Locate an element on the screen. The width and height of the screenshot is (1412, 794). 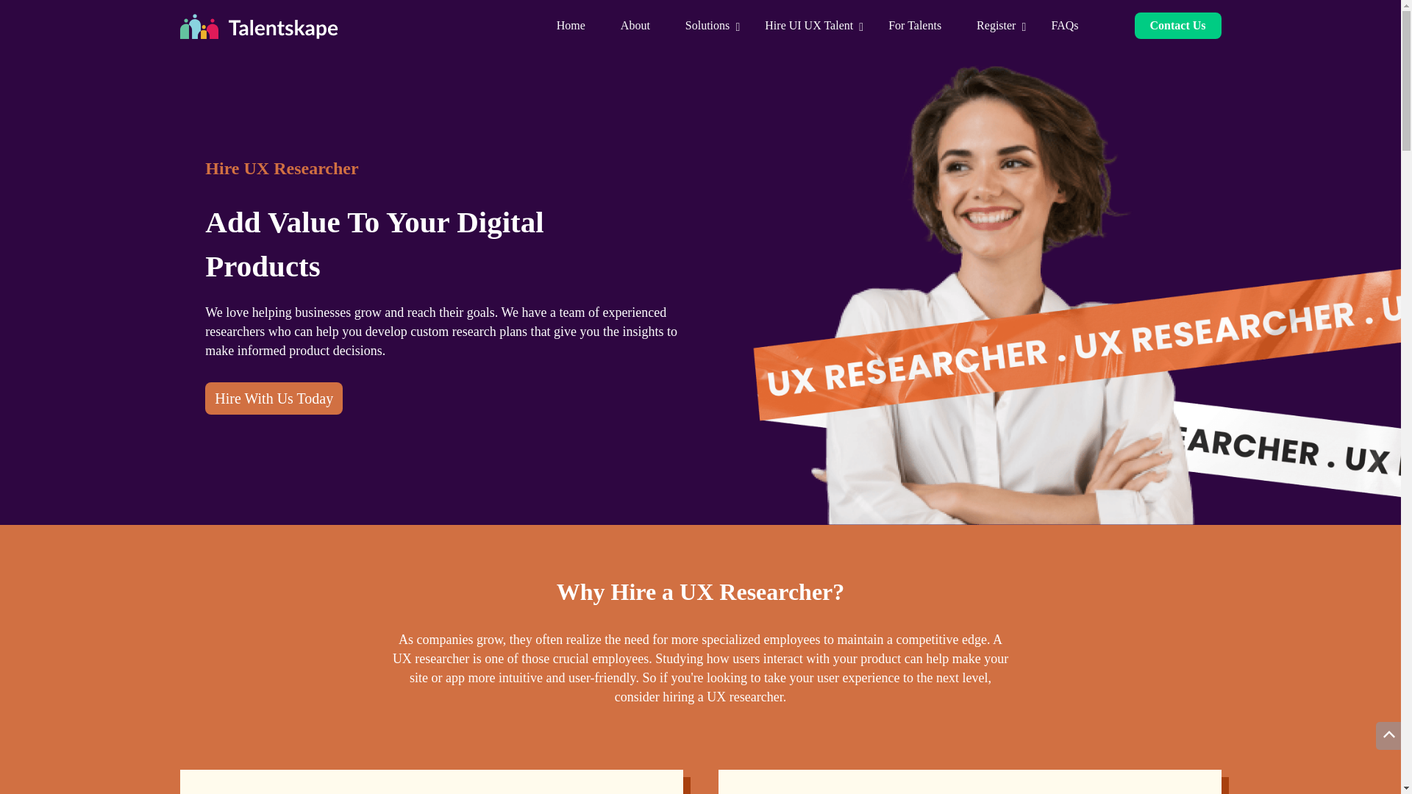
About is located at coordinates (635, 25).